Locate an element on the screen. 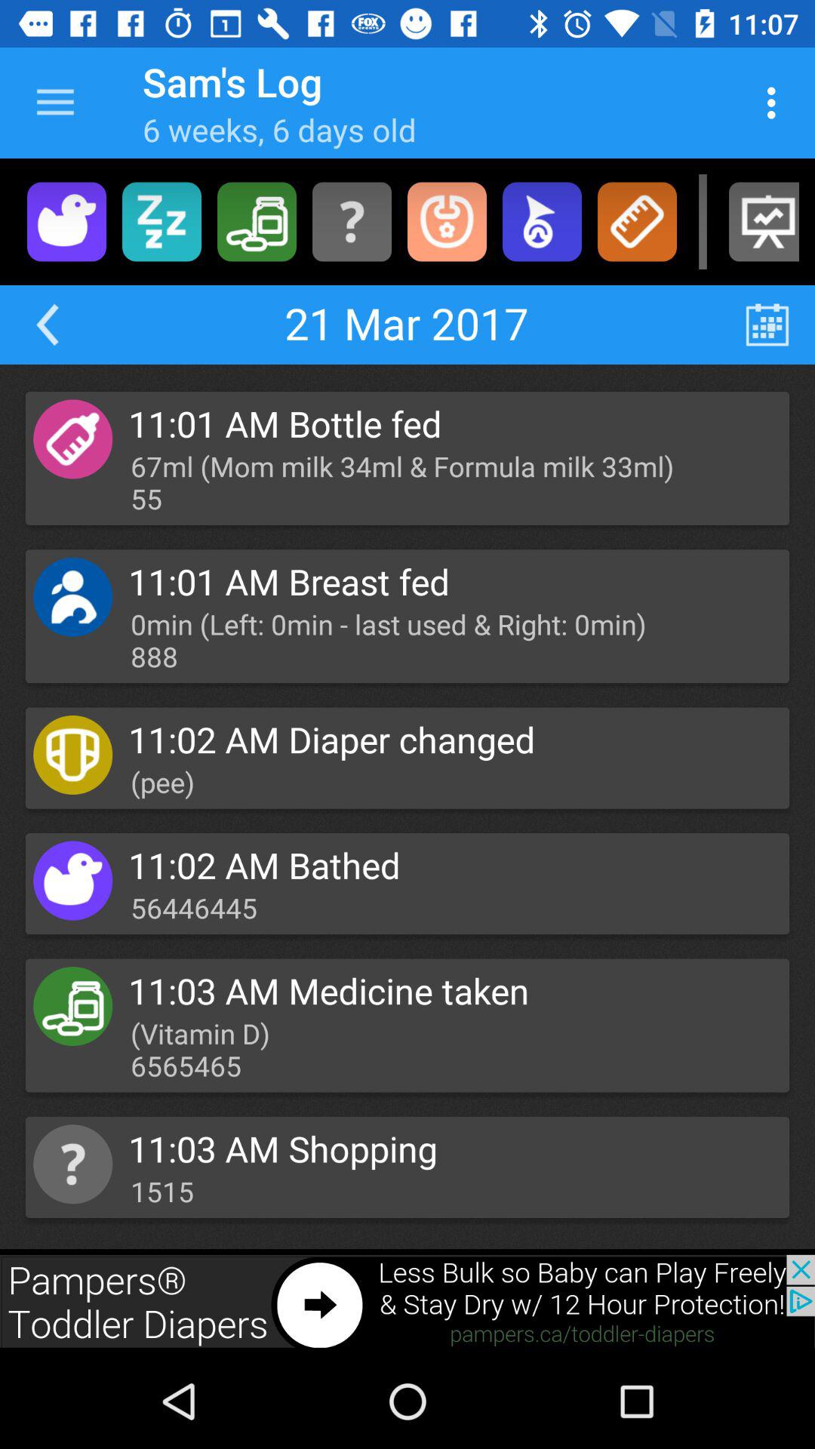  ask a question is located at coordinates (352, 222).